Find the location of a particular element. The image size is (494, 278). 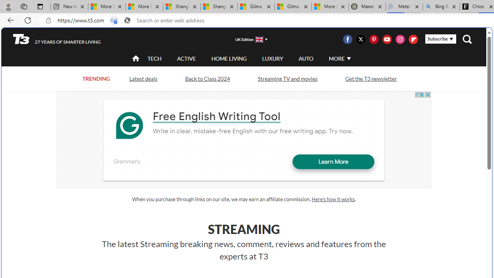

ACTIVE is located at coordinates (186, 59).